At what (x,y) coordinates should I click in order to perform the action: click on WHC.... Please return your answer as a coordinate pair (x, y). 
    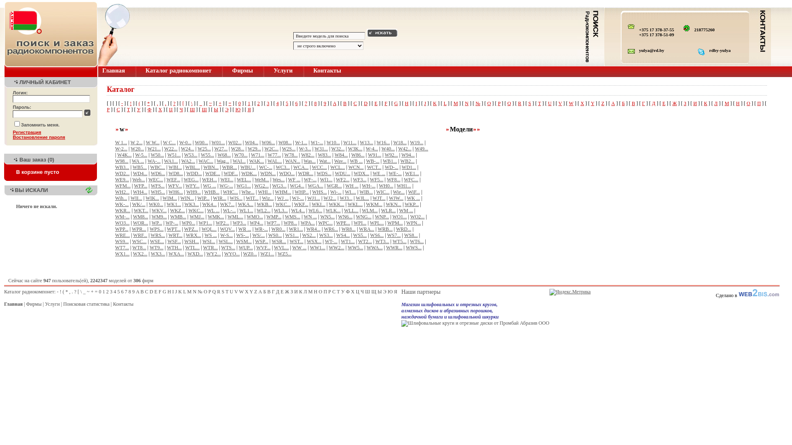
    Looking at the image, I should click on (230, 192).